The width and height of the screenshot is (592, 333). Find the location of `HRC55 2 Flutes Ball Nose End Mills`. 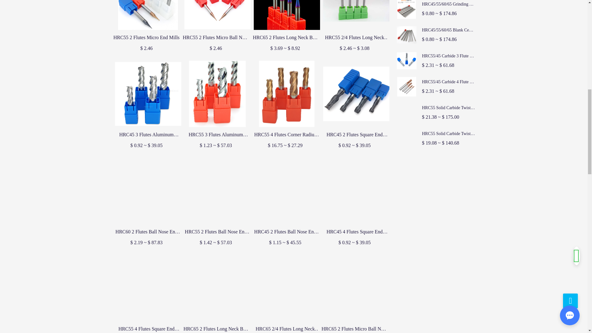

HRC55 2 Flutes Ball Nose End Mills is located at coordinates (215, 232).